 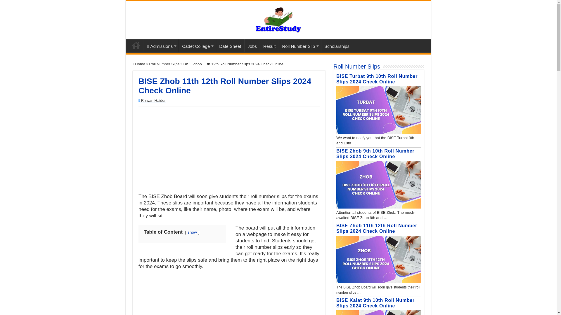 I want to click on Advertisement, so click(x=229, y=150).